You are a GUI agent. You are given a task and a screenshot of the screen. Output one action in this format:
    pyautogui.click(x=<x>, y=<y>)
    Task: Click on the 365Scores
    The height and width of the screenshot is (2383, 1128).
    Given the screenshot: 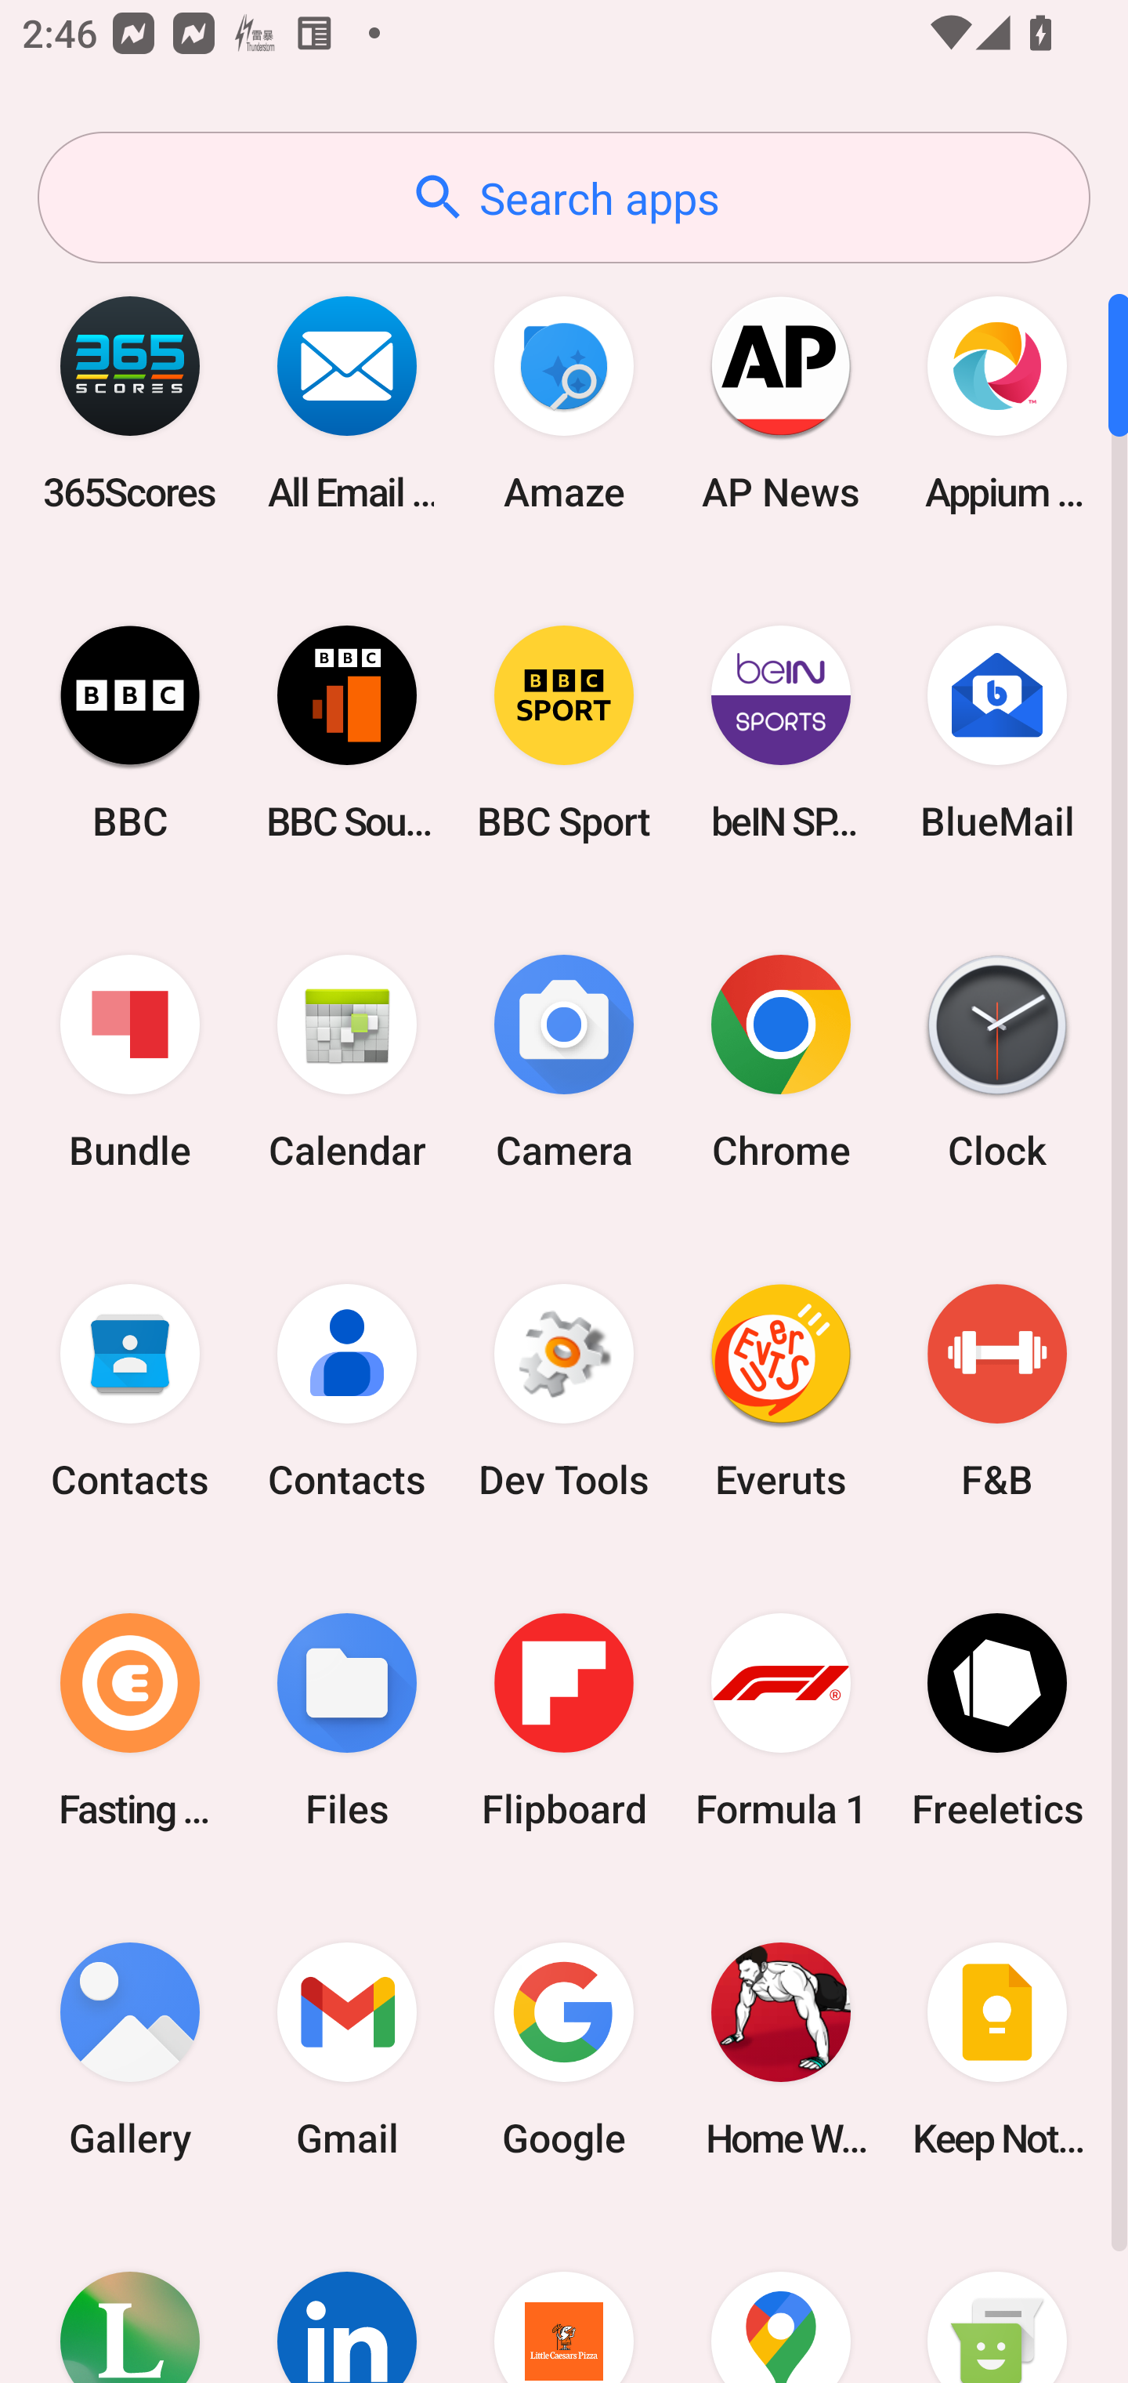 What is the action you would take?
    pyautogui.click(x=130, y=403)
    